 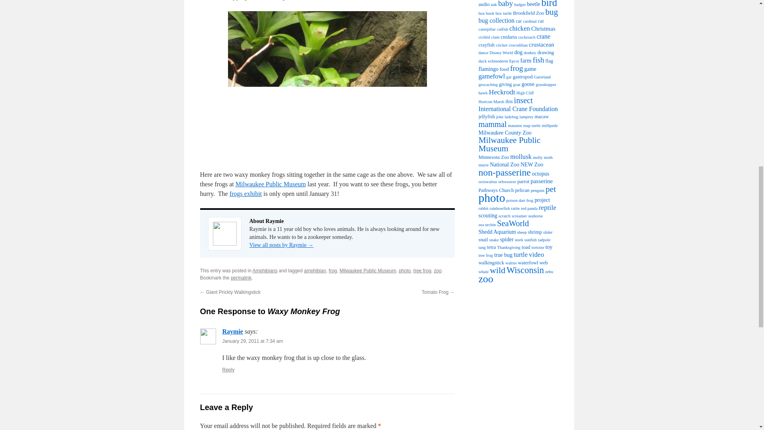 I want to click on permalink, so click(x=241, y=278).